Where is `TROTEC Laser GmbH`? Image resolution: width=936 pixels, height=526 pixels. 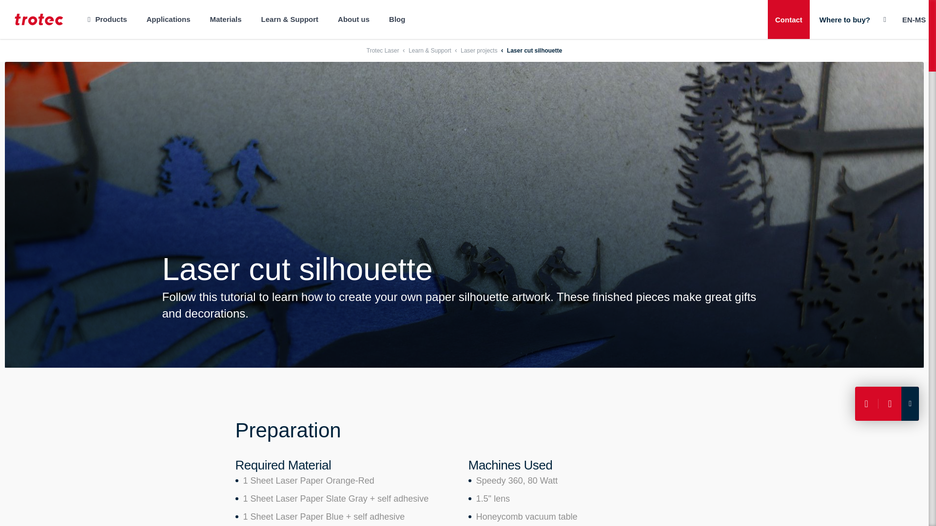
TROTEC Laser GmbH is located at coordinates (39, 19).